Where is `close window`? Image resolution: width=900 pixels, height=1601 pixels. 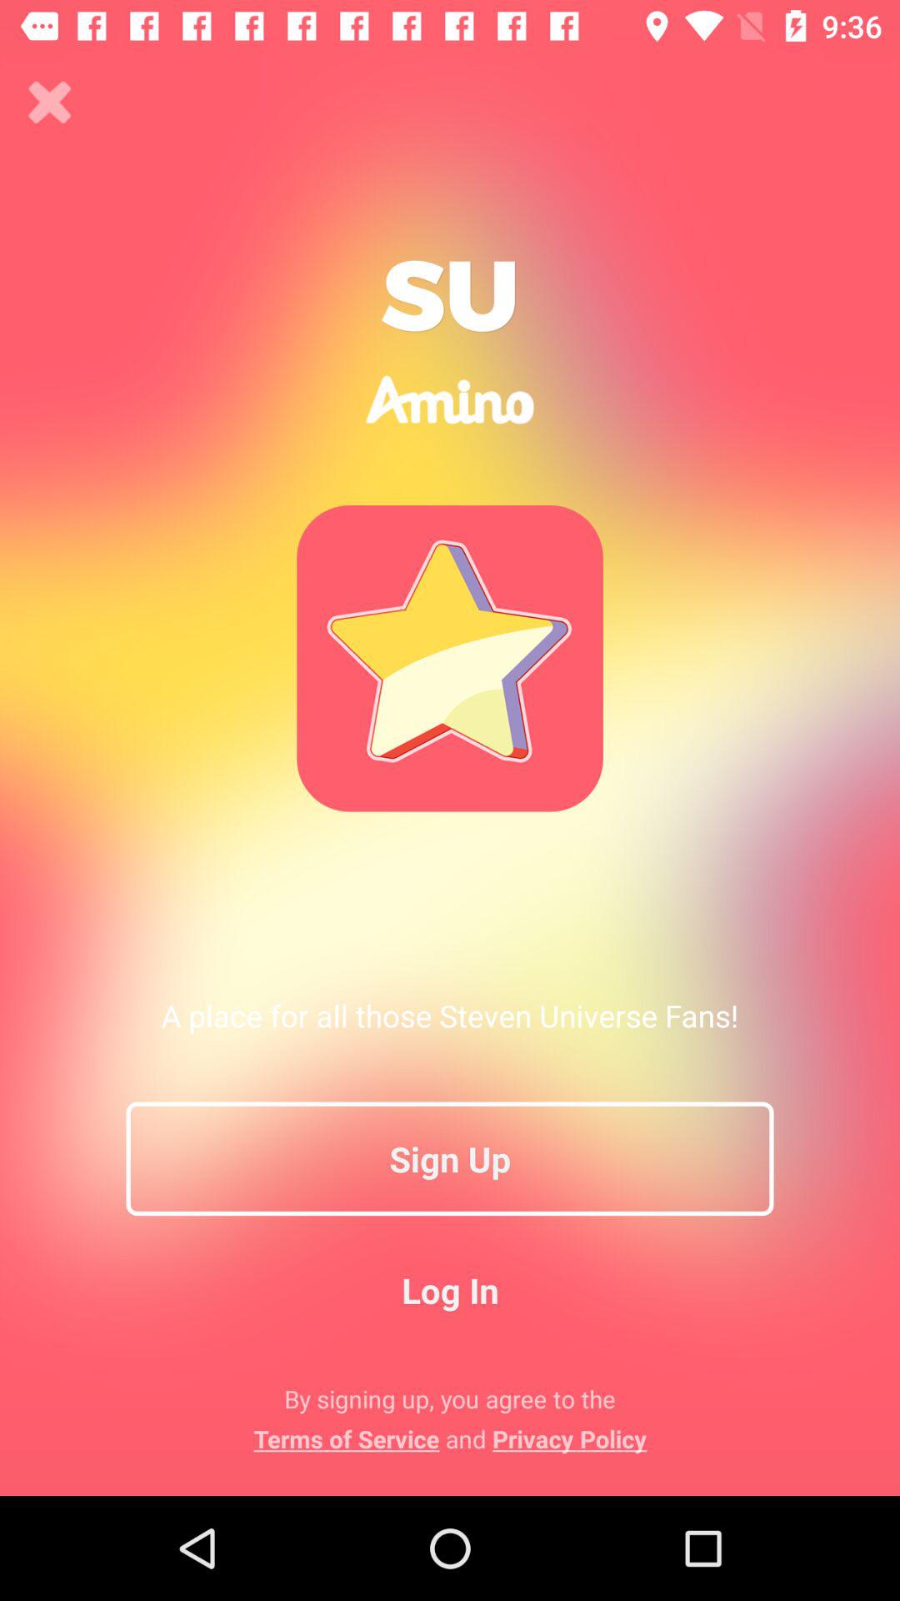
close window is located at coordinates (50, 103).